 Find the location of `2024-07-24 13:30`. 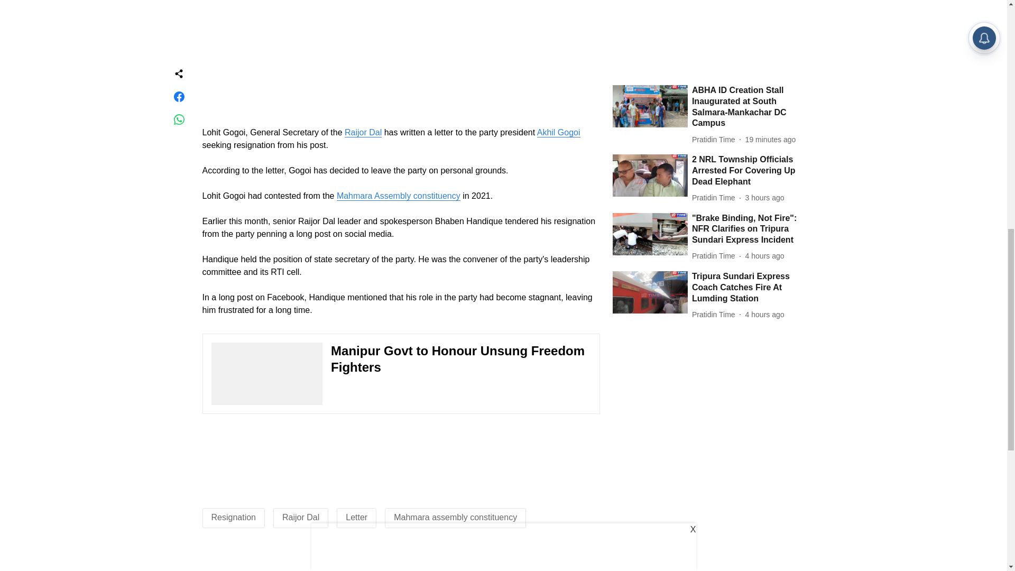

2024-07-24 13:30 is located at coordinates (764, 84).